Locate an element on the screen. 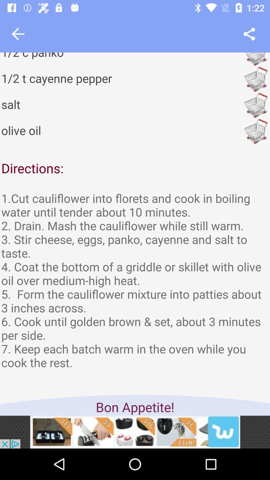  share is located at coordinates (249, 34).